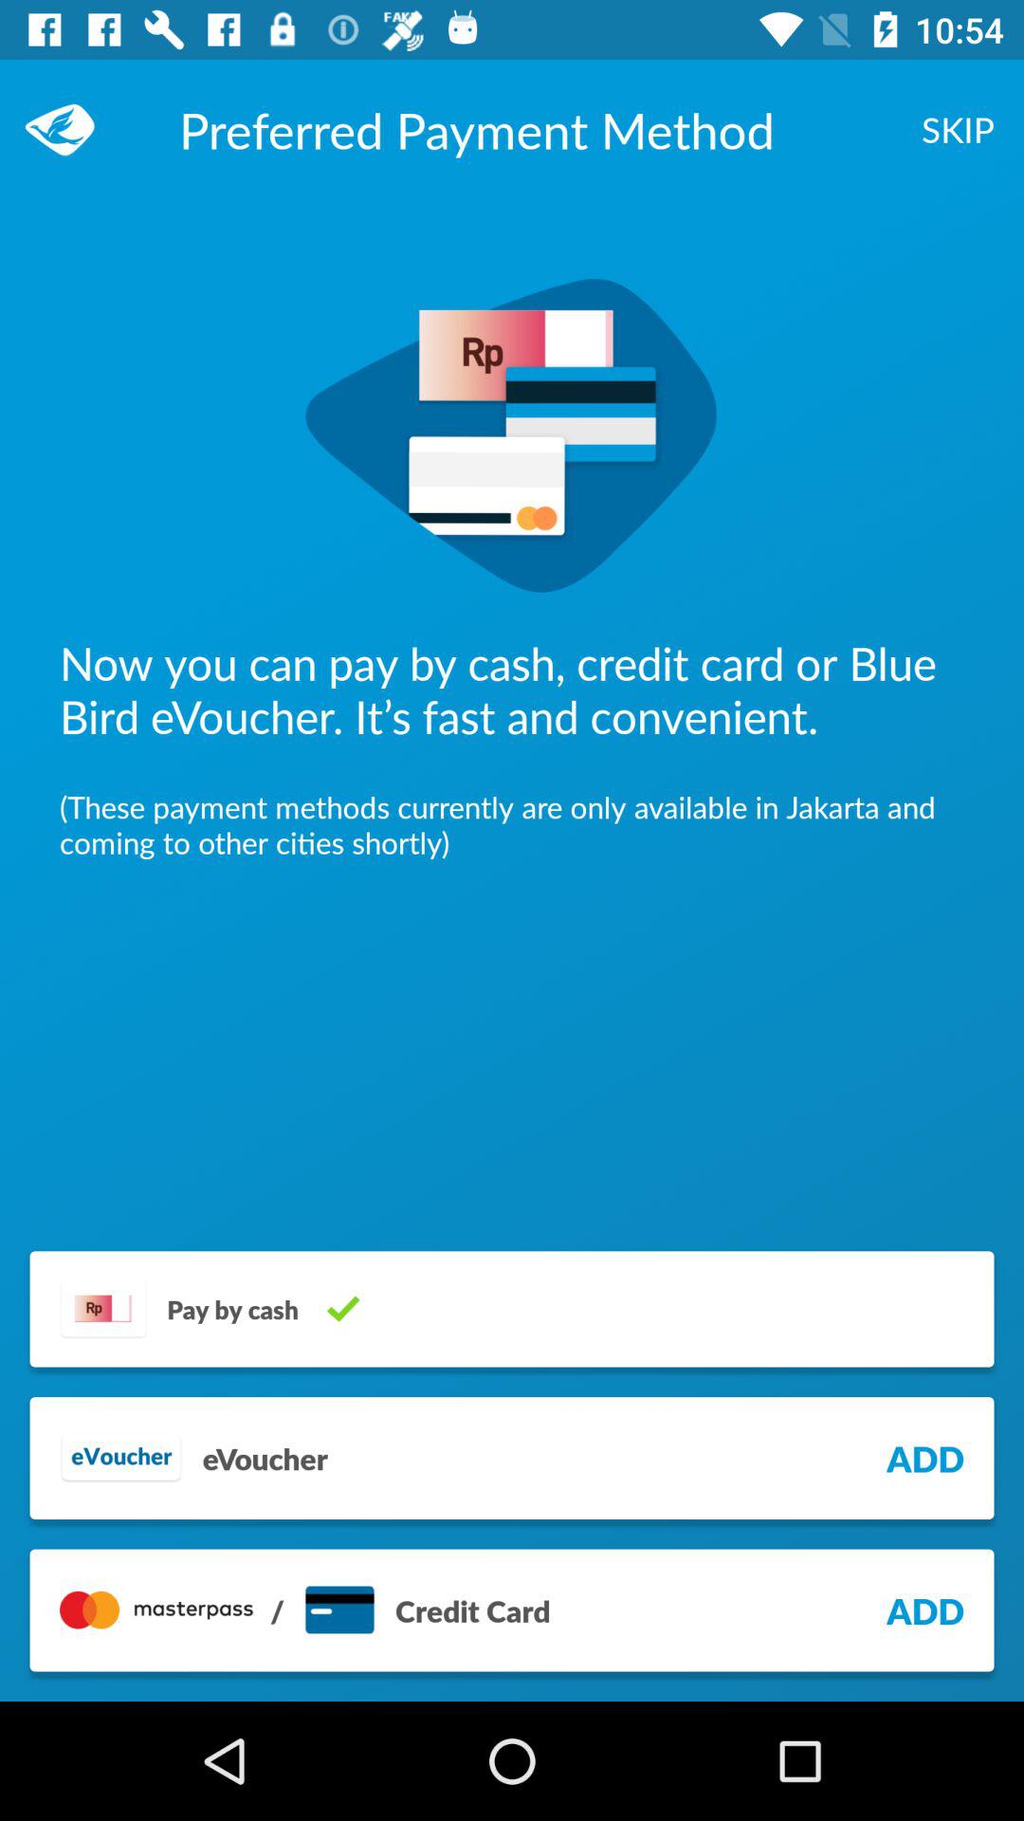 The height and width of the screenshot is (1821, 1024). What do you see at coordinates (69, 129) in the screenshot?
I see `choose item at the top left corner` at bounding box center [69, 129].